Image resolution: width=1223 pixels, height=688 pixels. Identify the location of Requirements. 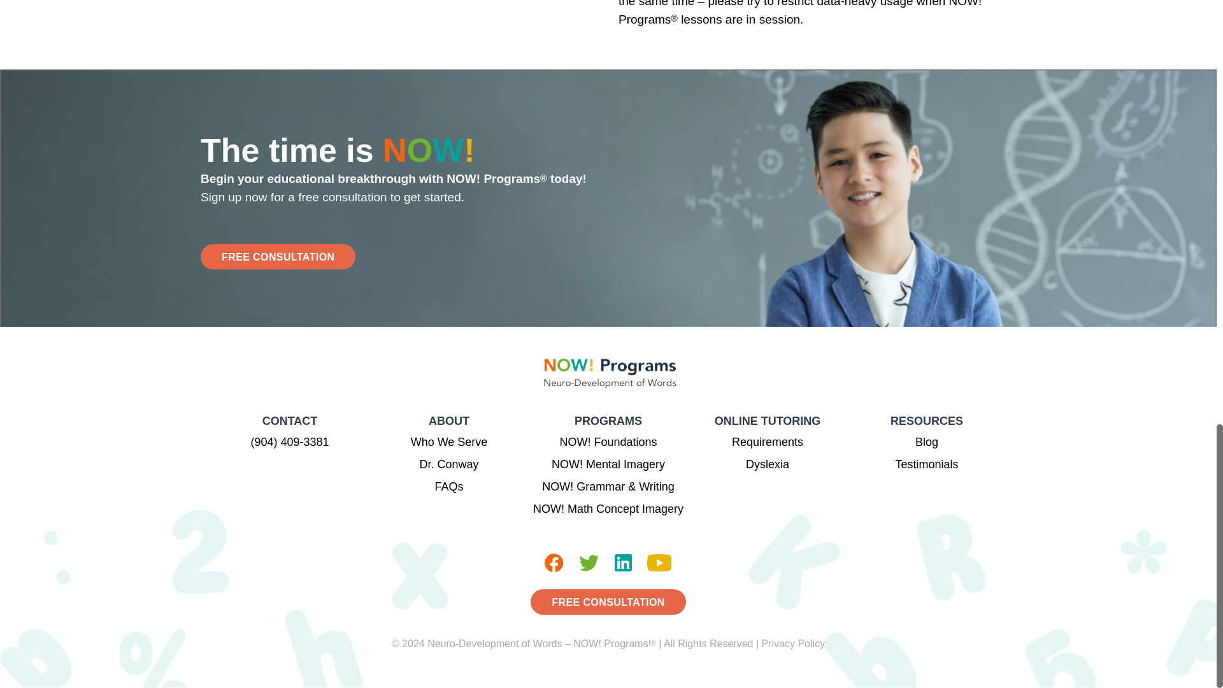
(767, 442).